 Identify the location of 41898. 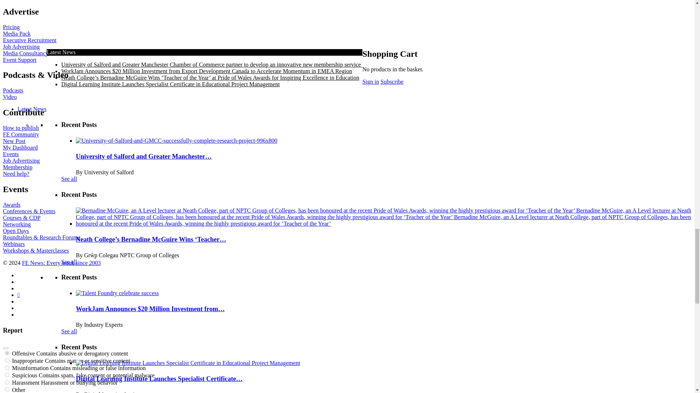
(7, 382).